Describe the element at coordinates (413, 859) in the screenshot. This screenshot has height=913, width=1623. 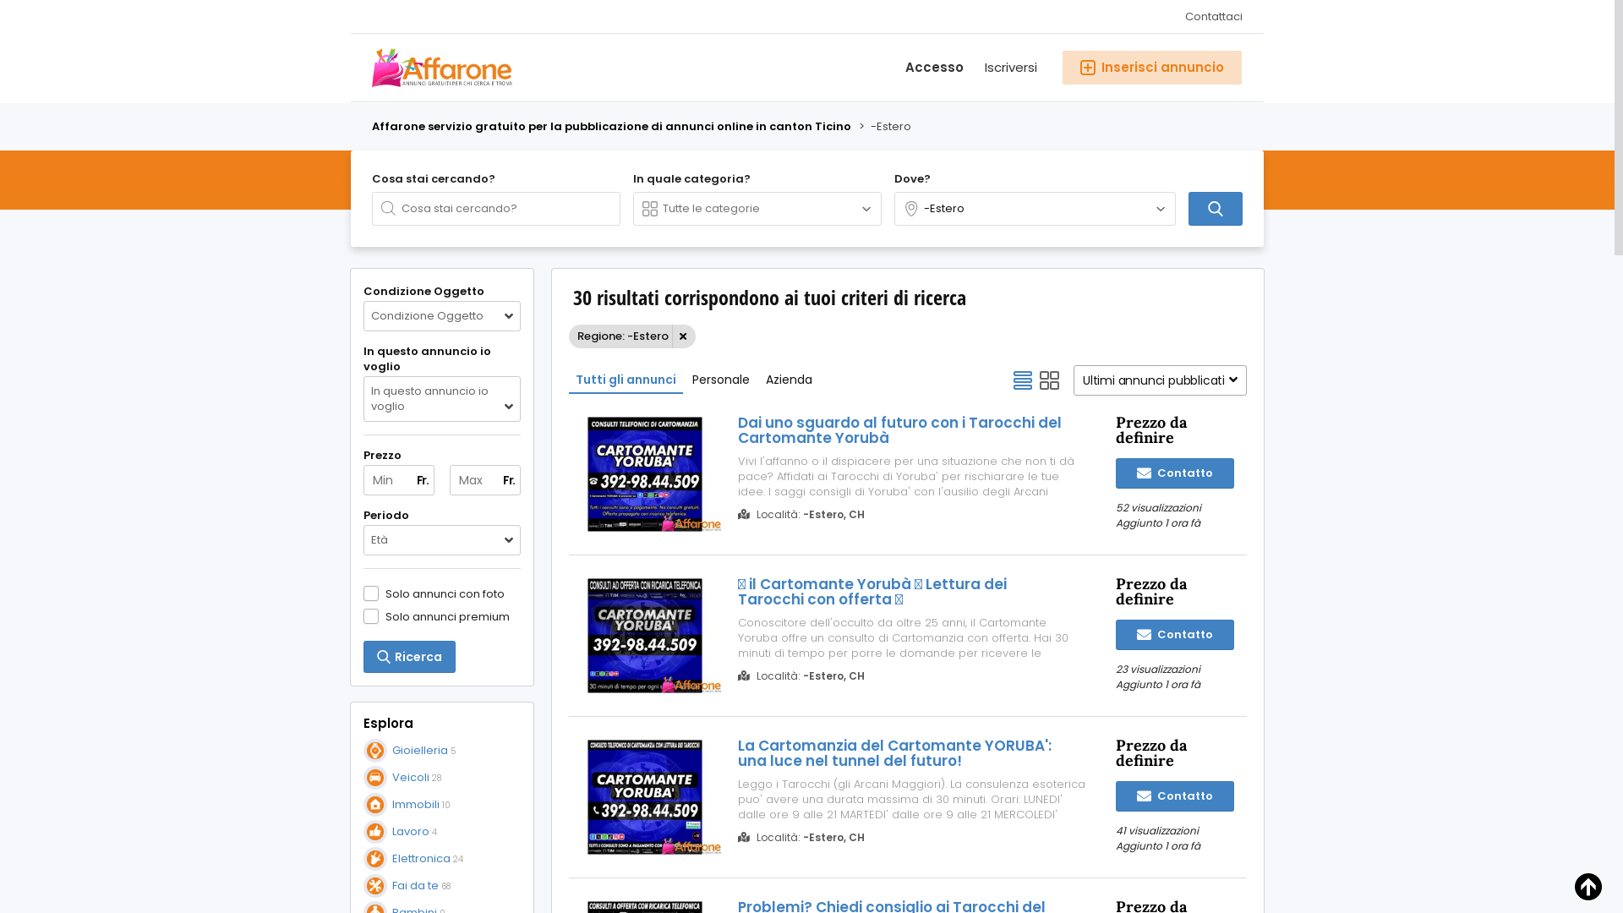
I see `Elettronica
24` at that location.